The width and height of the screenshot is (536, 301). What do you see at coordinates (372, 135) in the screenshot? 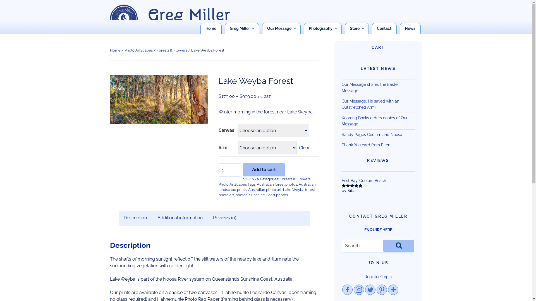
I see `Sandy Pages Coolum and Noosa` at bounding box center [372, 135].